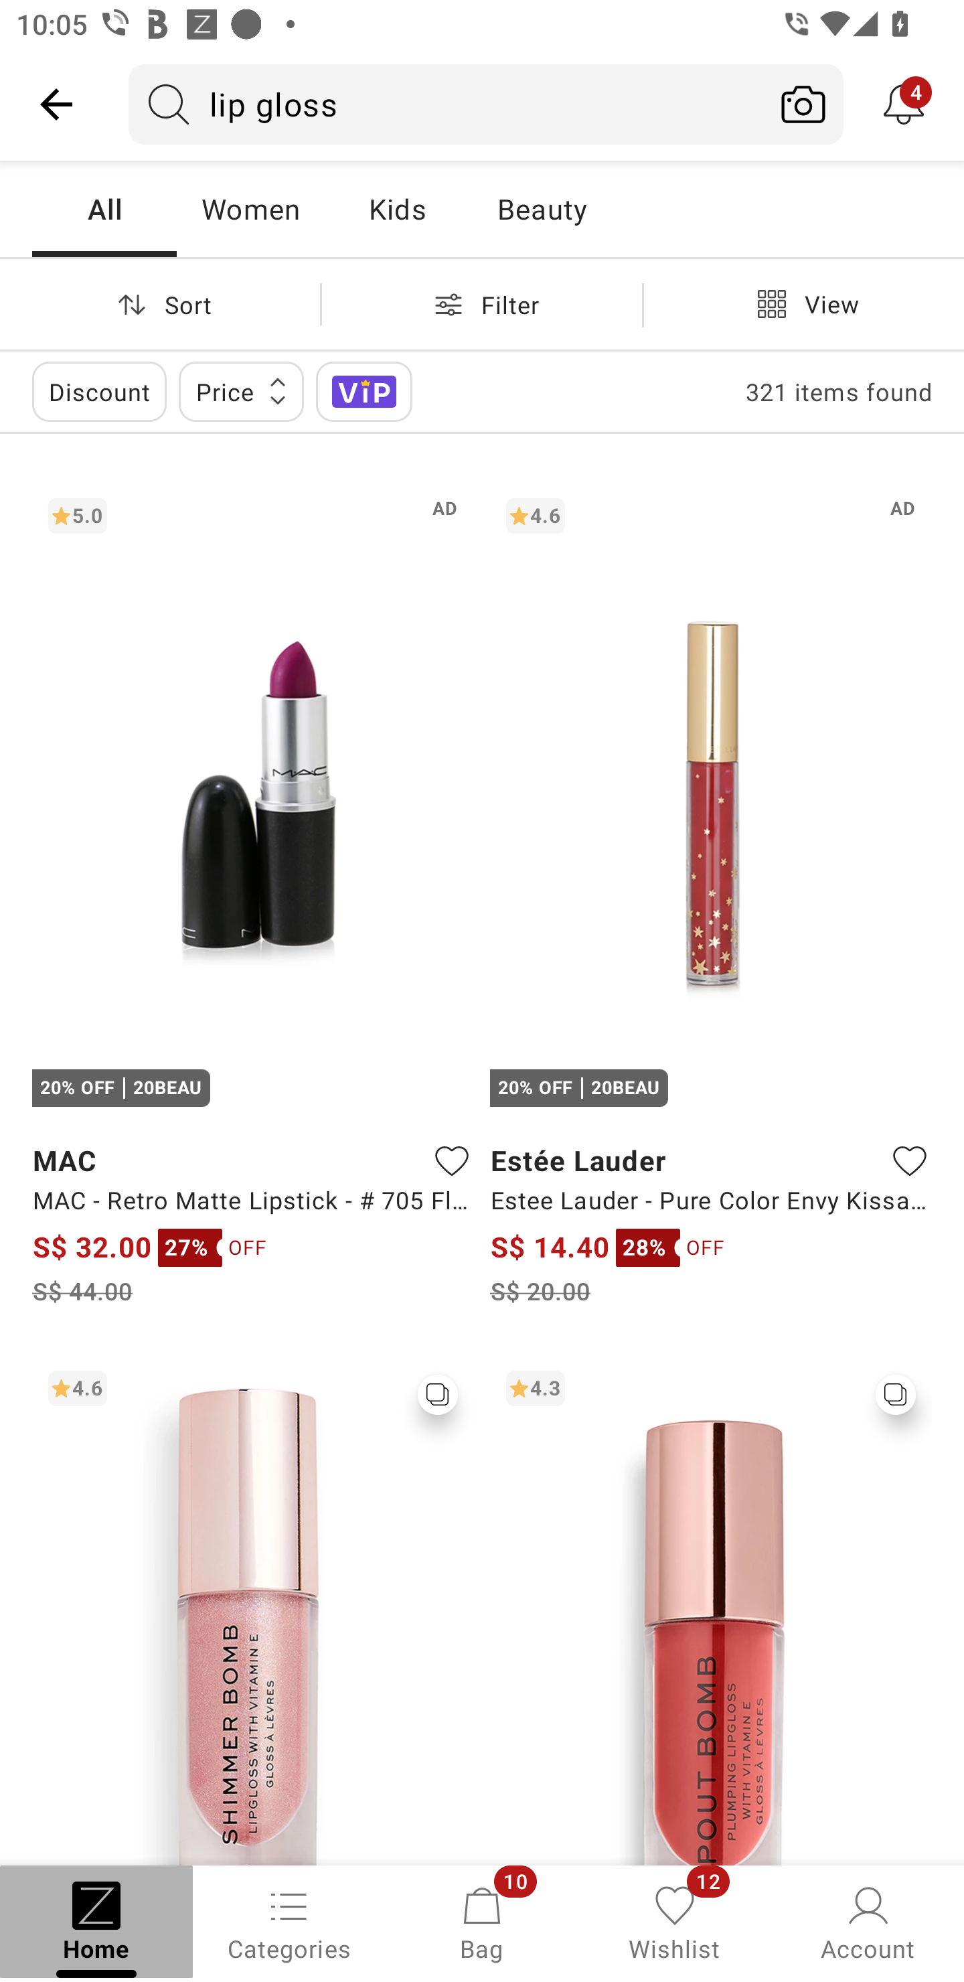 Image resolution: width=964 pixels, height=1982 pixels. Describe the element at coordinates (250, 209) in the screenshot. I see `Women` at that location.